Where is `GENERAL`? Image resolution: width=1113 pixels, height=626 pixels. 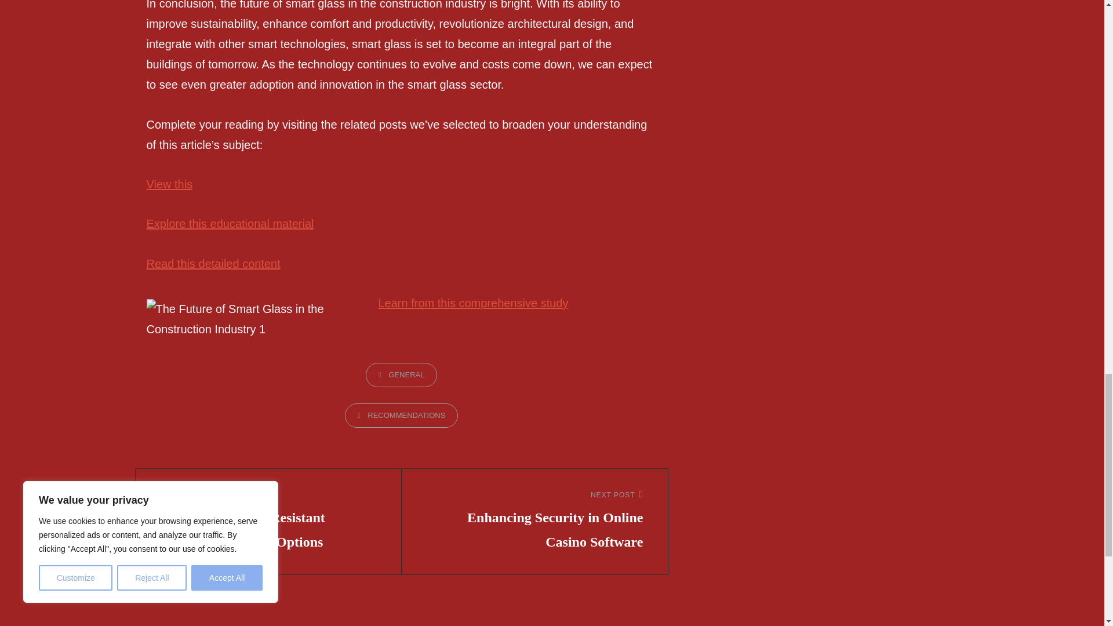 GENERAL is located at coordinates (401, 375).